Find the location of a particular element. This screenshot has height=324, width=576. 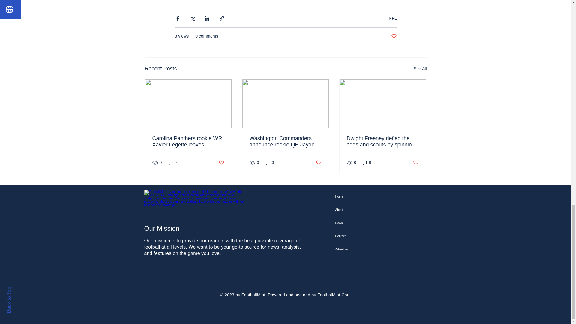

Post not marked as liked is located at coordinates (394, 36).